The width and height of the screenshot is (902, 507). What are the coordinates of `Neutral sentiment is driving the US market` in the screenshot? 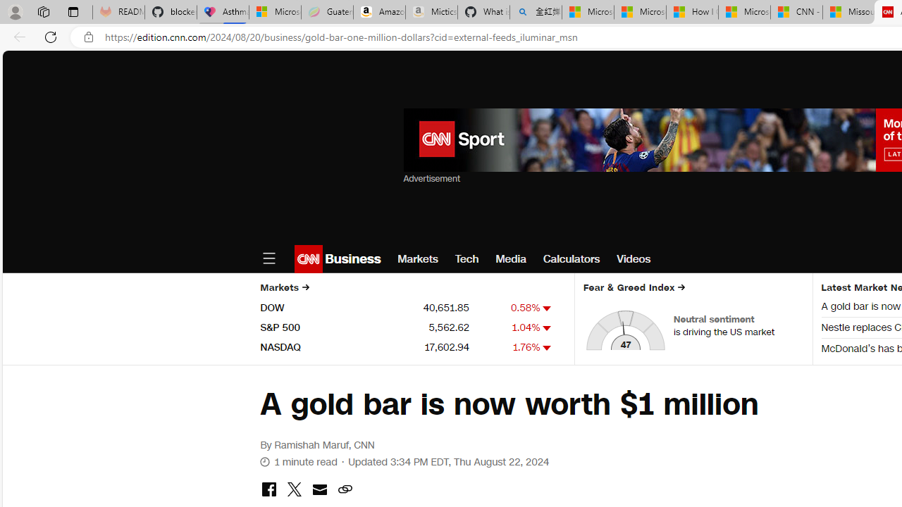 It's located at (739, 325).